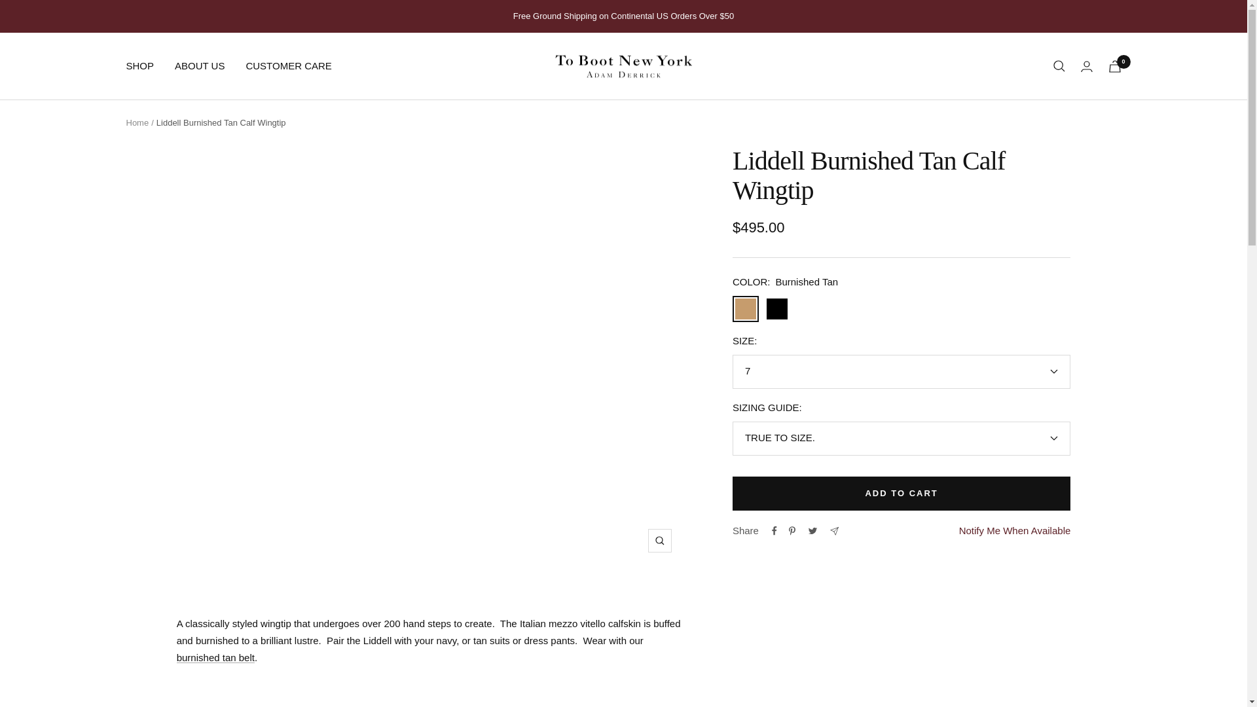 The width and height of the screenshot is (1257, 707). Describe the element at coordinates (623, 66) in the screenshot. I see `To Boot New York` at that location.